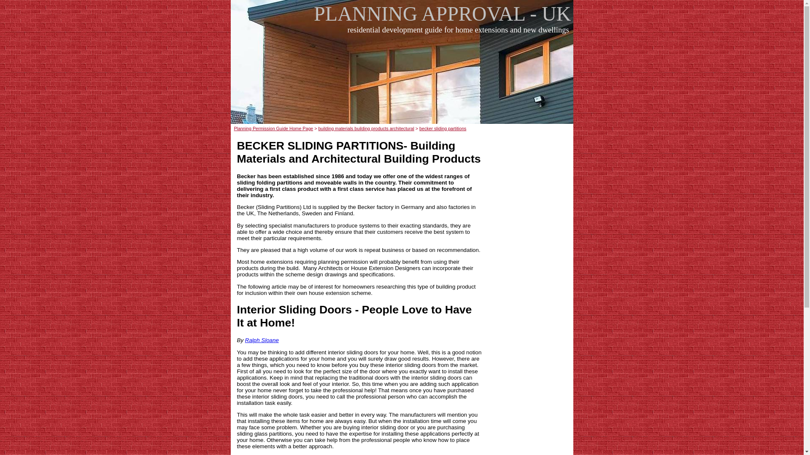 Image resolution: width=810 pixels, height=455 pixels. What do you see at coordinates (443, 128) in the screenshot?
I see `becker sliding partitions` at bounding box center [443, 128].